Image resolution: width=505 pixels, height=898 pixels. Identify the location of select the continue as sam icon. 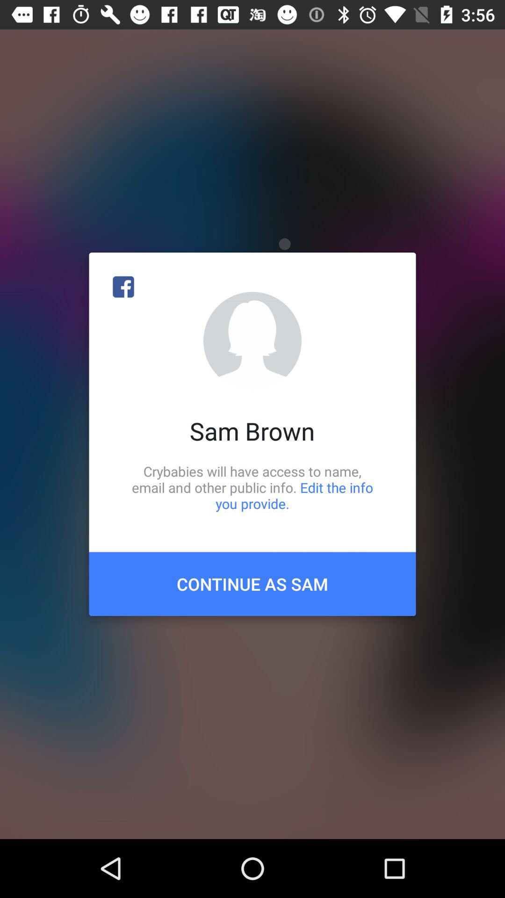
(252, 584).